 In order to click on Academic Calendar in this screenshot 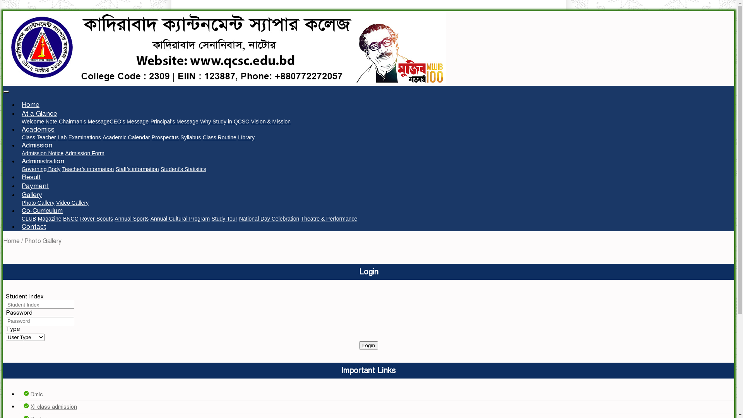, I will do `click(126, 137)`.